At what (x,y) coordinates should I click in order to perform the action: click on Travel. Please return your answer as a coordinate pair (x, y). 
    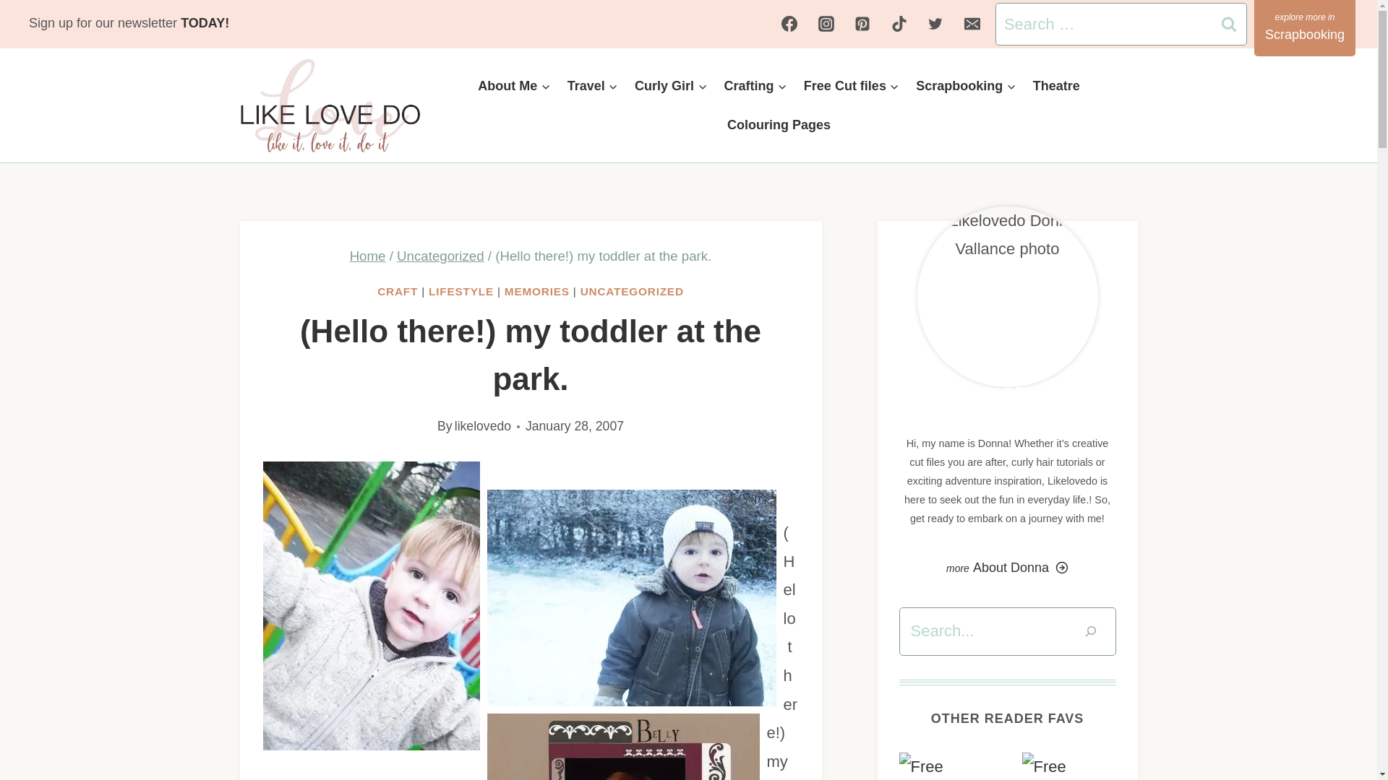
    Looking at the image, I should click on (592, 85).